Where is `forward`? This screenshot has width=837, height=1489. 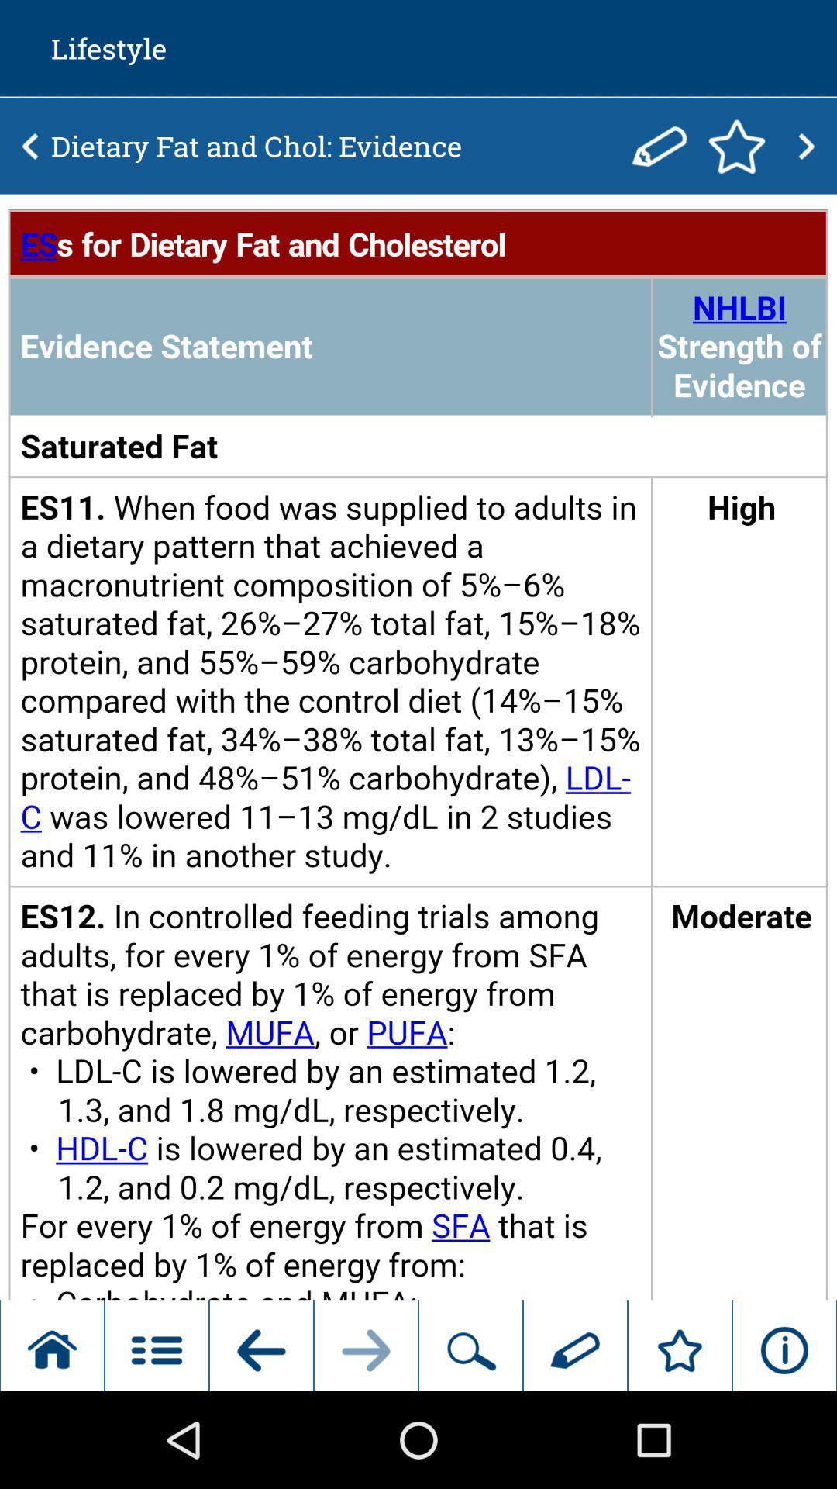 forward is located at coordinates (806, 146).